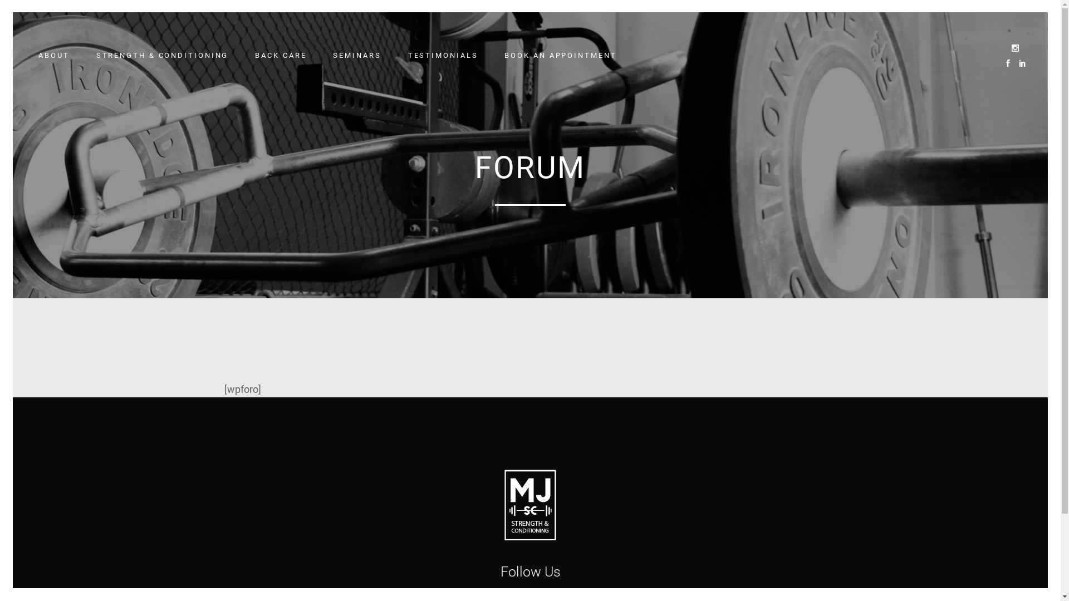  I want to click on SEMINARS, so click(357, 56).